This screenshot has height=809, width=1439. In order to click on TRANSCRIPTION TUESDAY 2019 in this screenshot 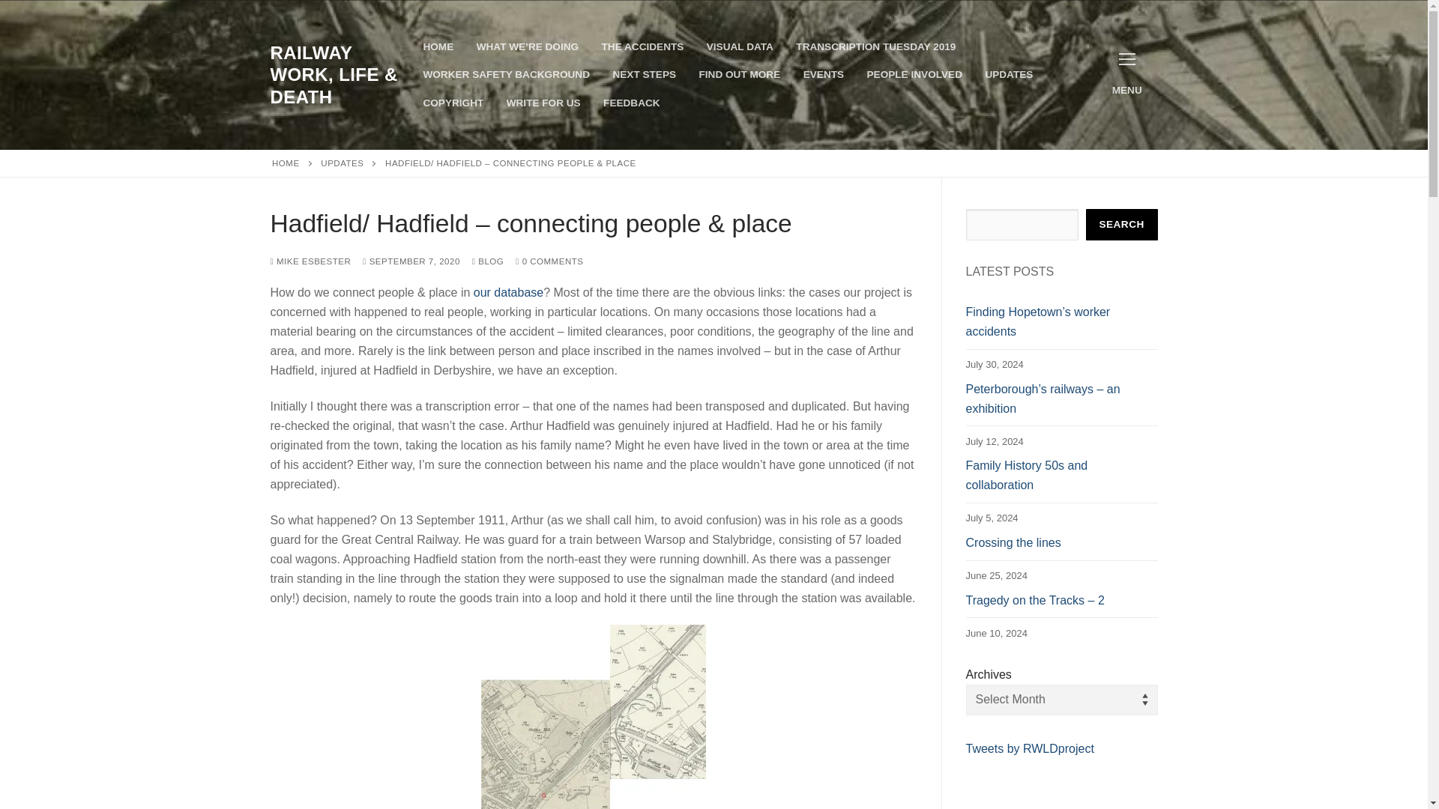, I will do `click(875, 47)`.